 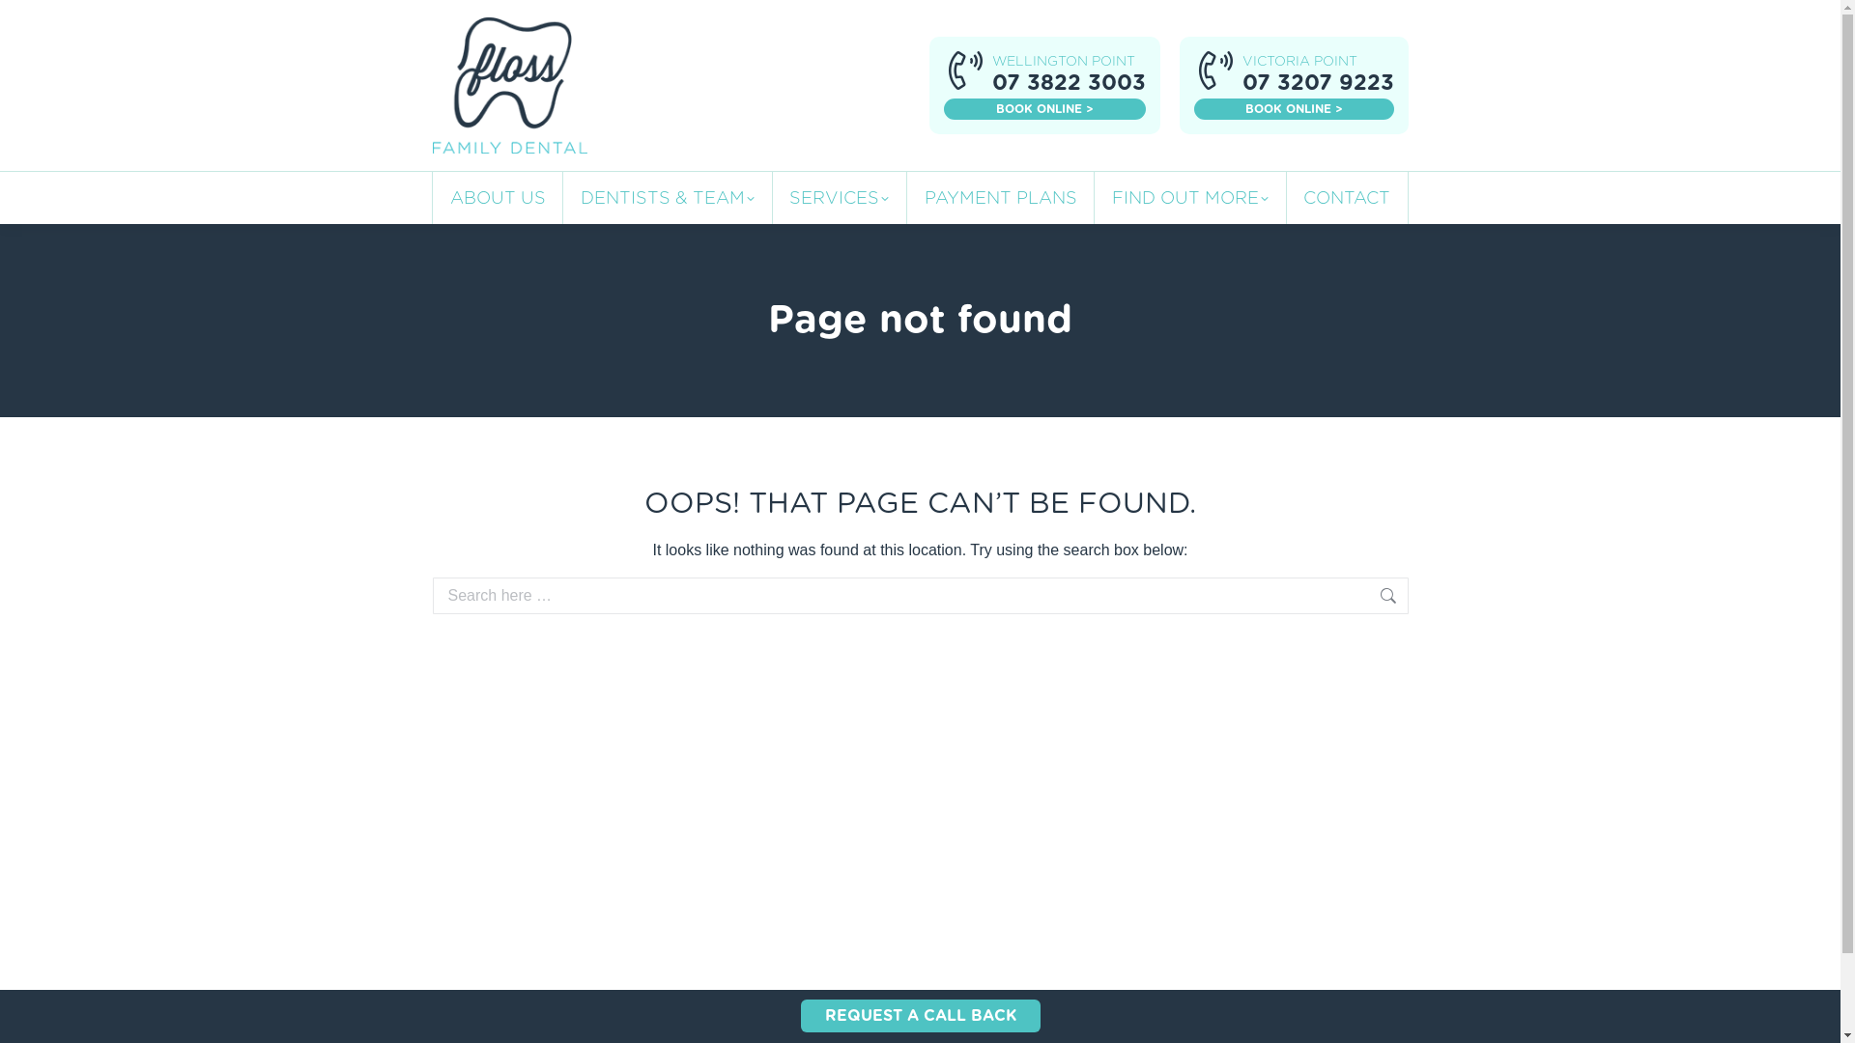 I want to click on DENTISTS & TEAM, so click(x=668, y=198).